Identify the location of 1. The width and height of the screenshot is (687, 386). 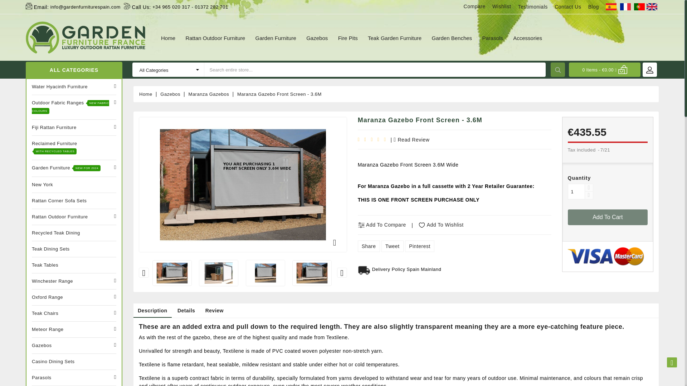
(576, 192).